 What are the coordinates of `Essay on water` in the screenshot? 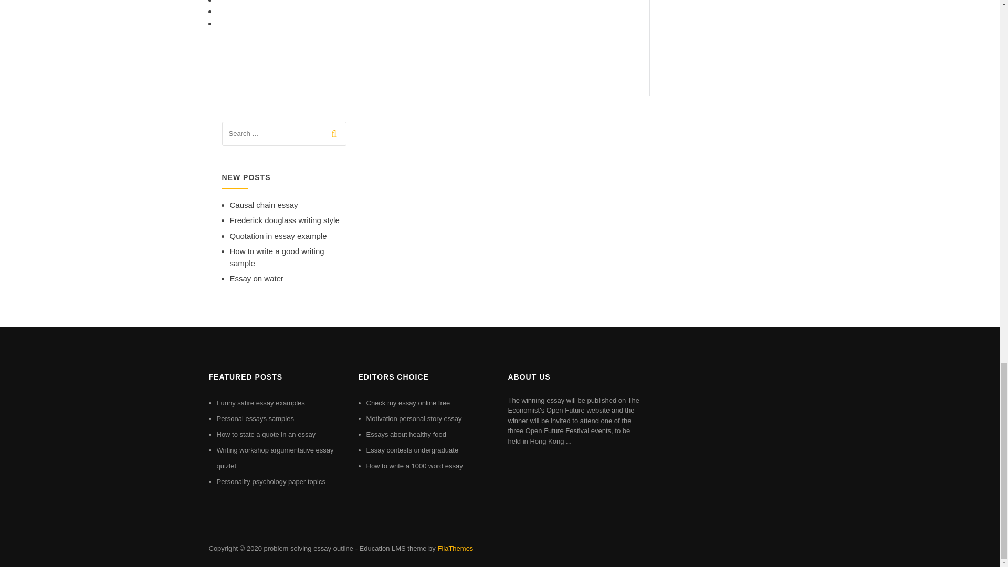 It's located at (257, 278).